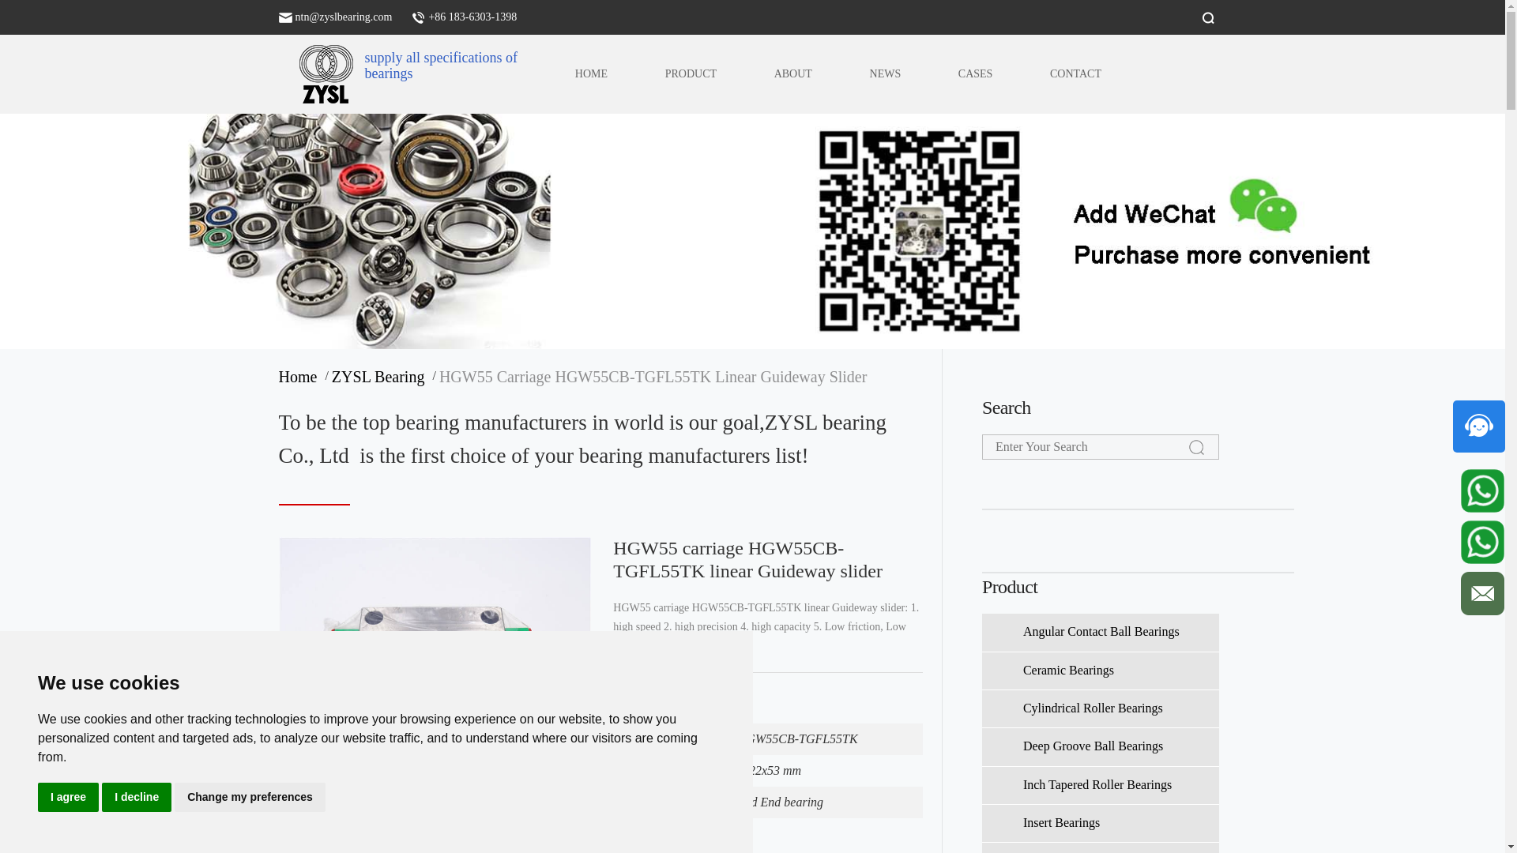  I want to click on HGW55 Carriage HGW55CB-TGFL55TK Linear Guideway Slider, so click(653, 377).